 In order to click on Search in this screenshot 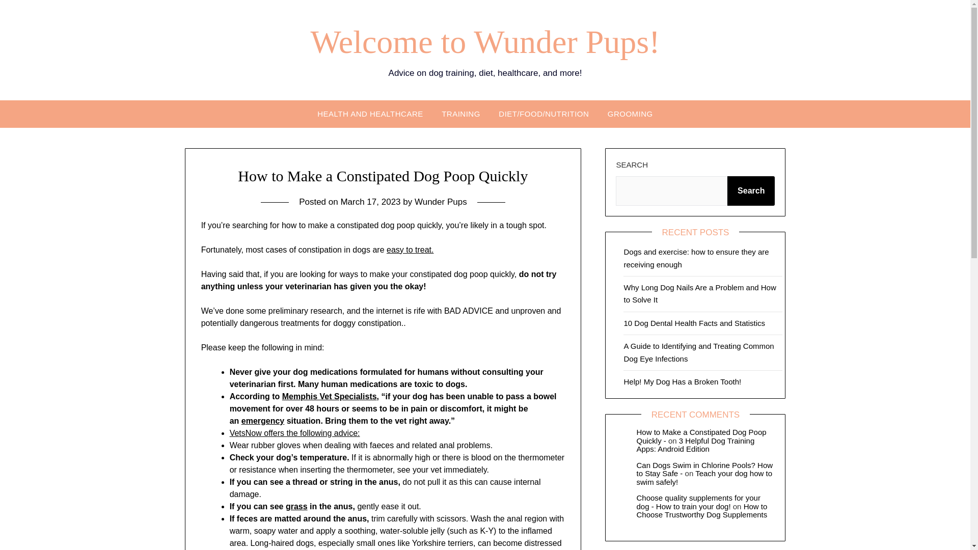, I will do `click(751, 190)`.